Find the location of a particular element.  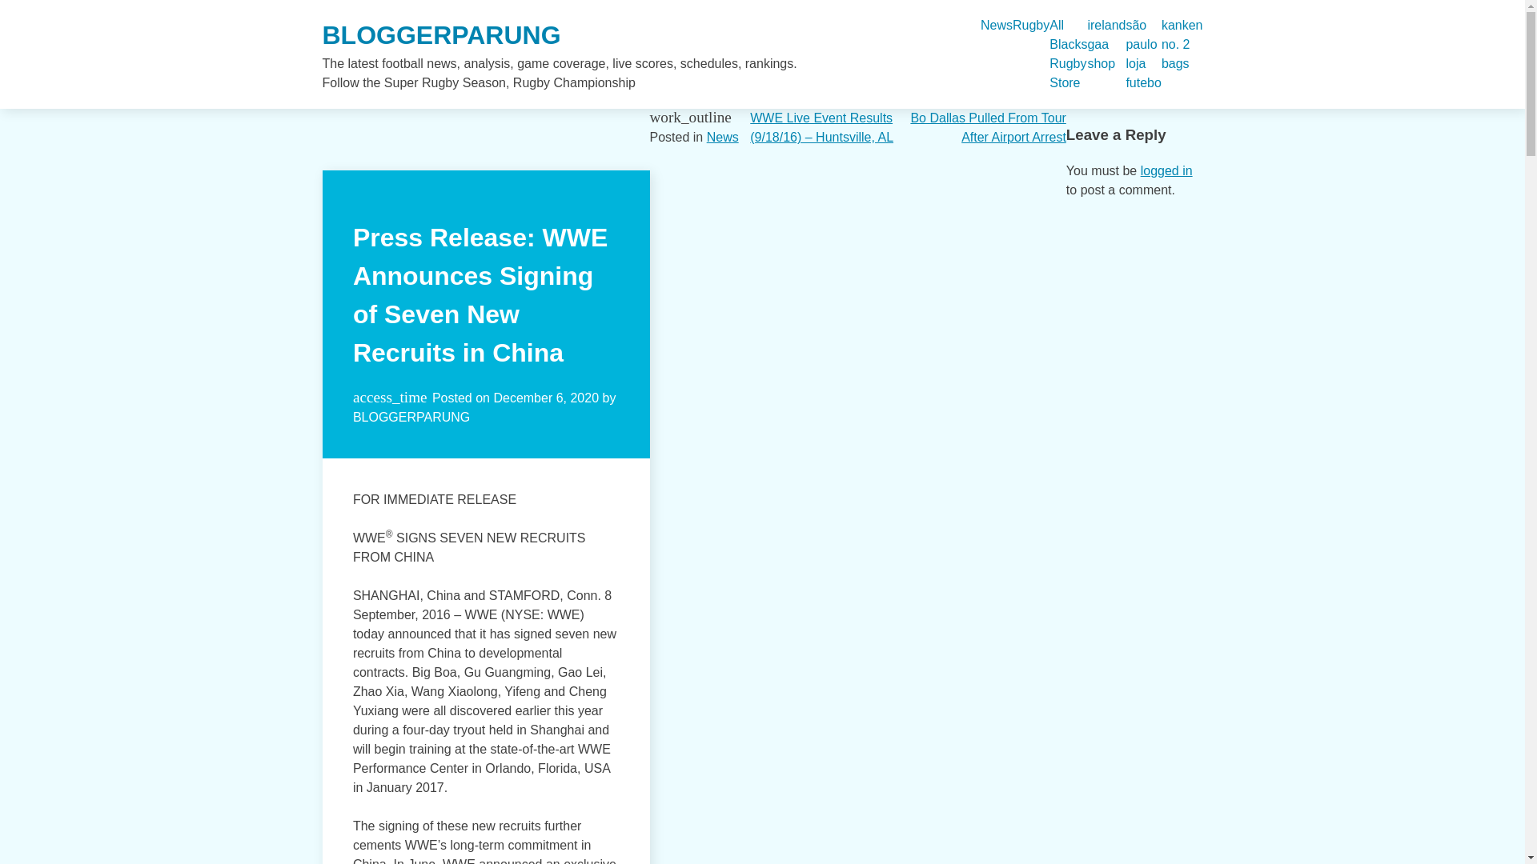

News is located at coordinates (996, 26).